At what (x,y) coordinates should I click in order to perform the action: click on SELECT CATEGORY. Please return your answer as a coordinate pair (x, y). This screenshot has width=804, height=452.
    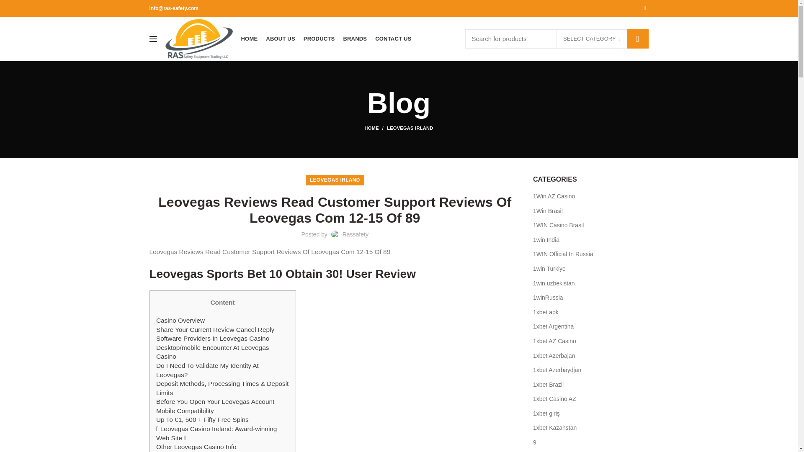
    Looking at the image, I should click on (592, 39).